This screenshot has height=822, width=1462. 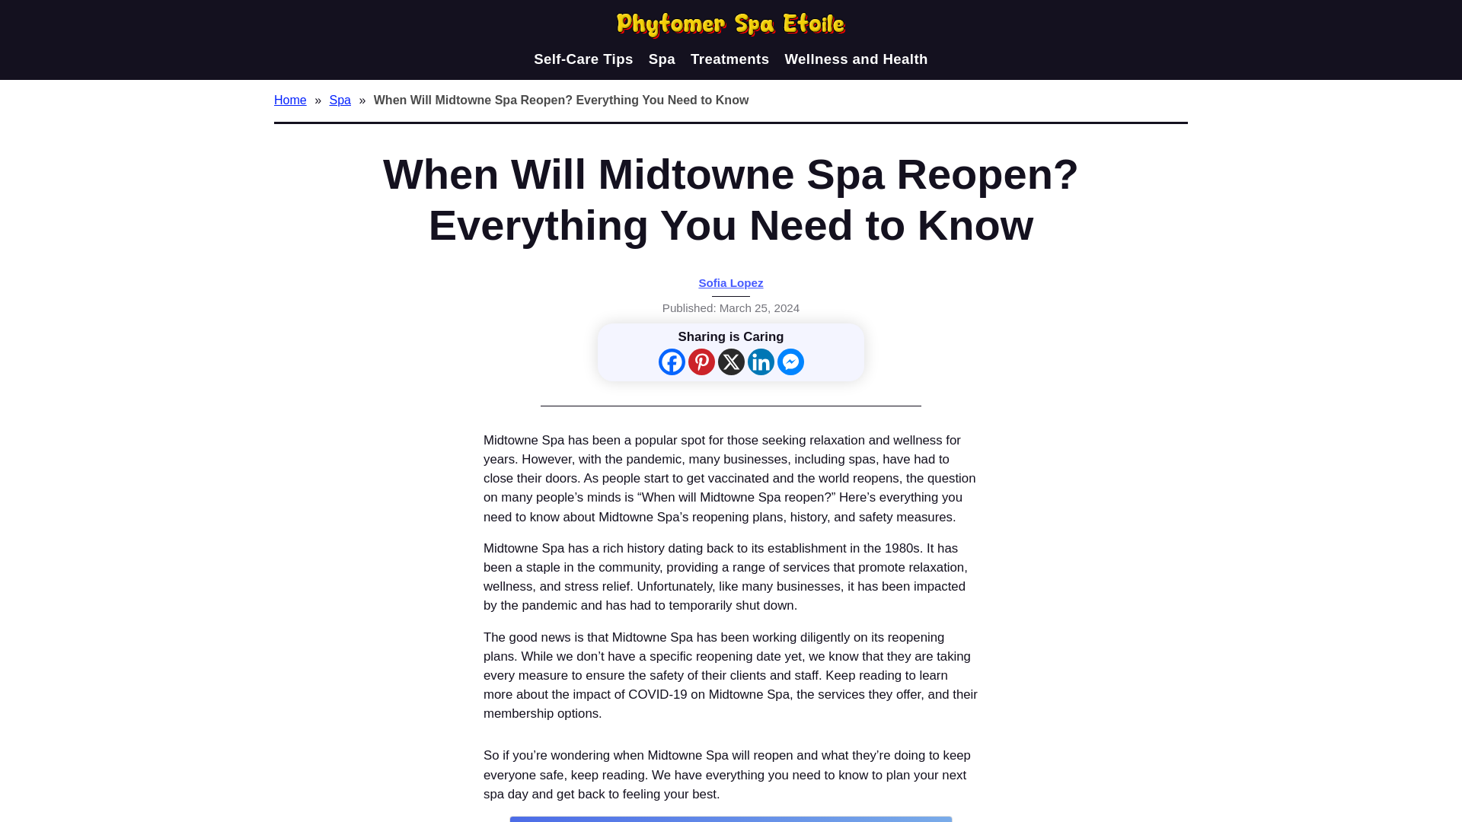 I want to click on Spa, so click(x=342, y=99).